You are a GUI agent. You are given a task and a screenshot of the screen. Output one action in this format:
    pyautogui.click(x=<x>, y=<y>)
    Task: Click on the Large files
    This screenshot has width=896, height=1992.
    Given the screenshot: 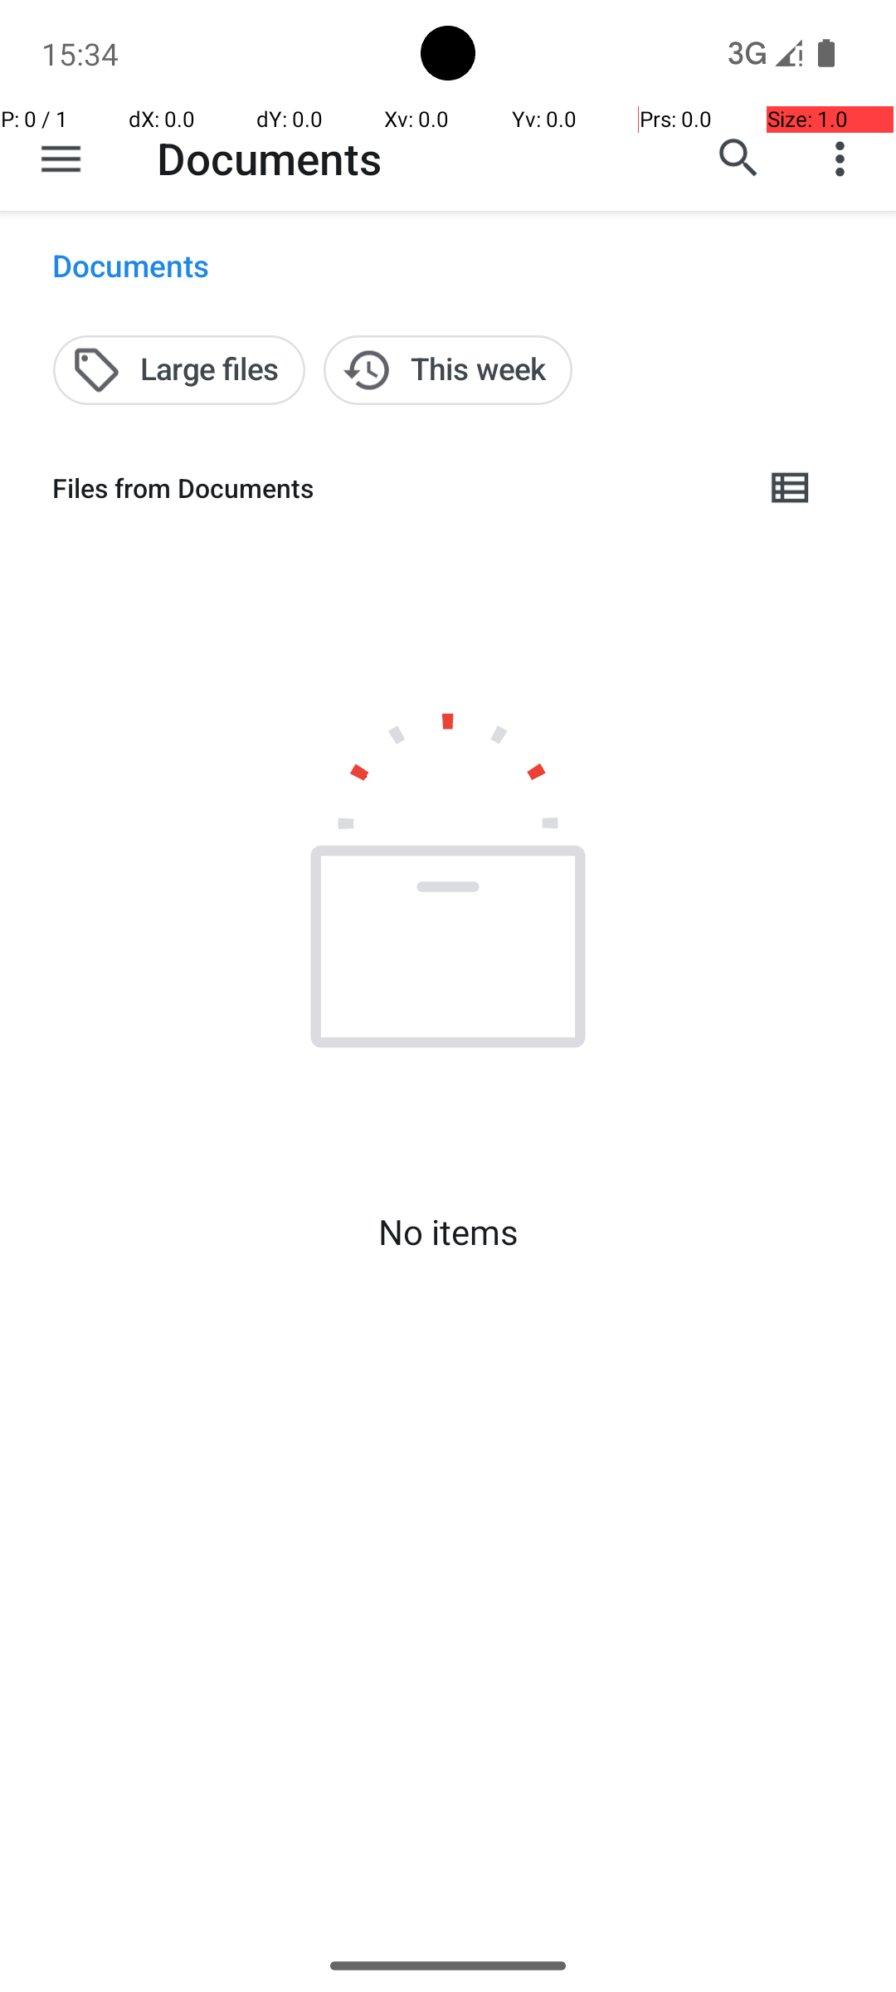 What is the action you would take?
    pyautogui.click(x=179, y=370)
    